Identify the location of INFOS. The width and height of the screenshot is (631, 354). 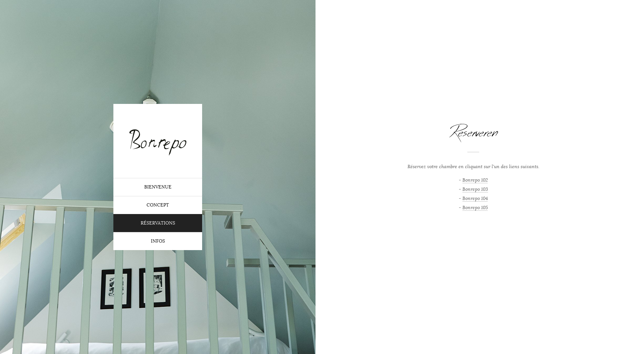
(158, 241).